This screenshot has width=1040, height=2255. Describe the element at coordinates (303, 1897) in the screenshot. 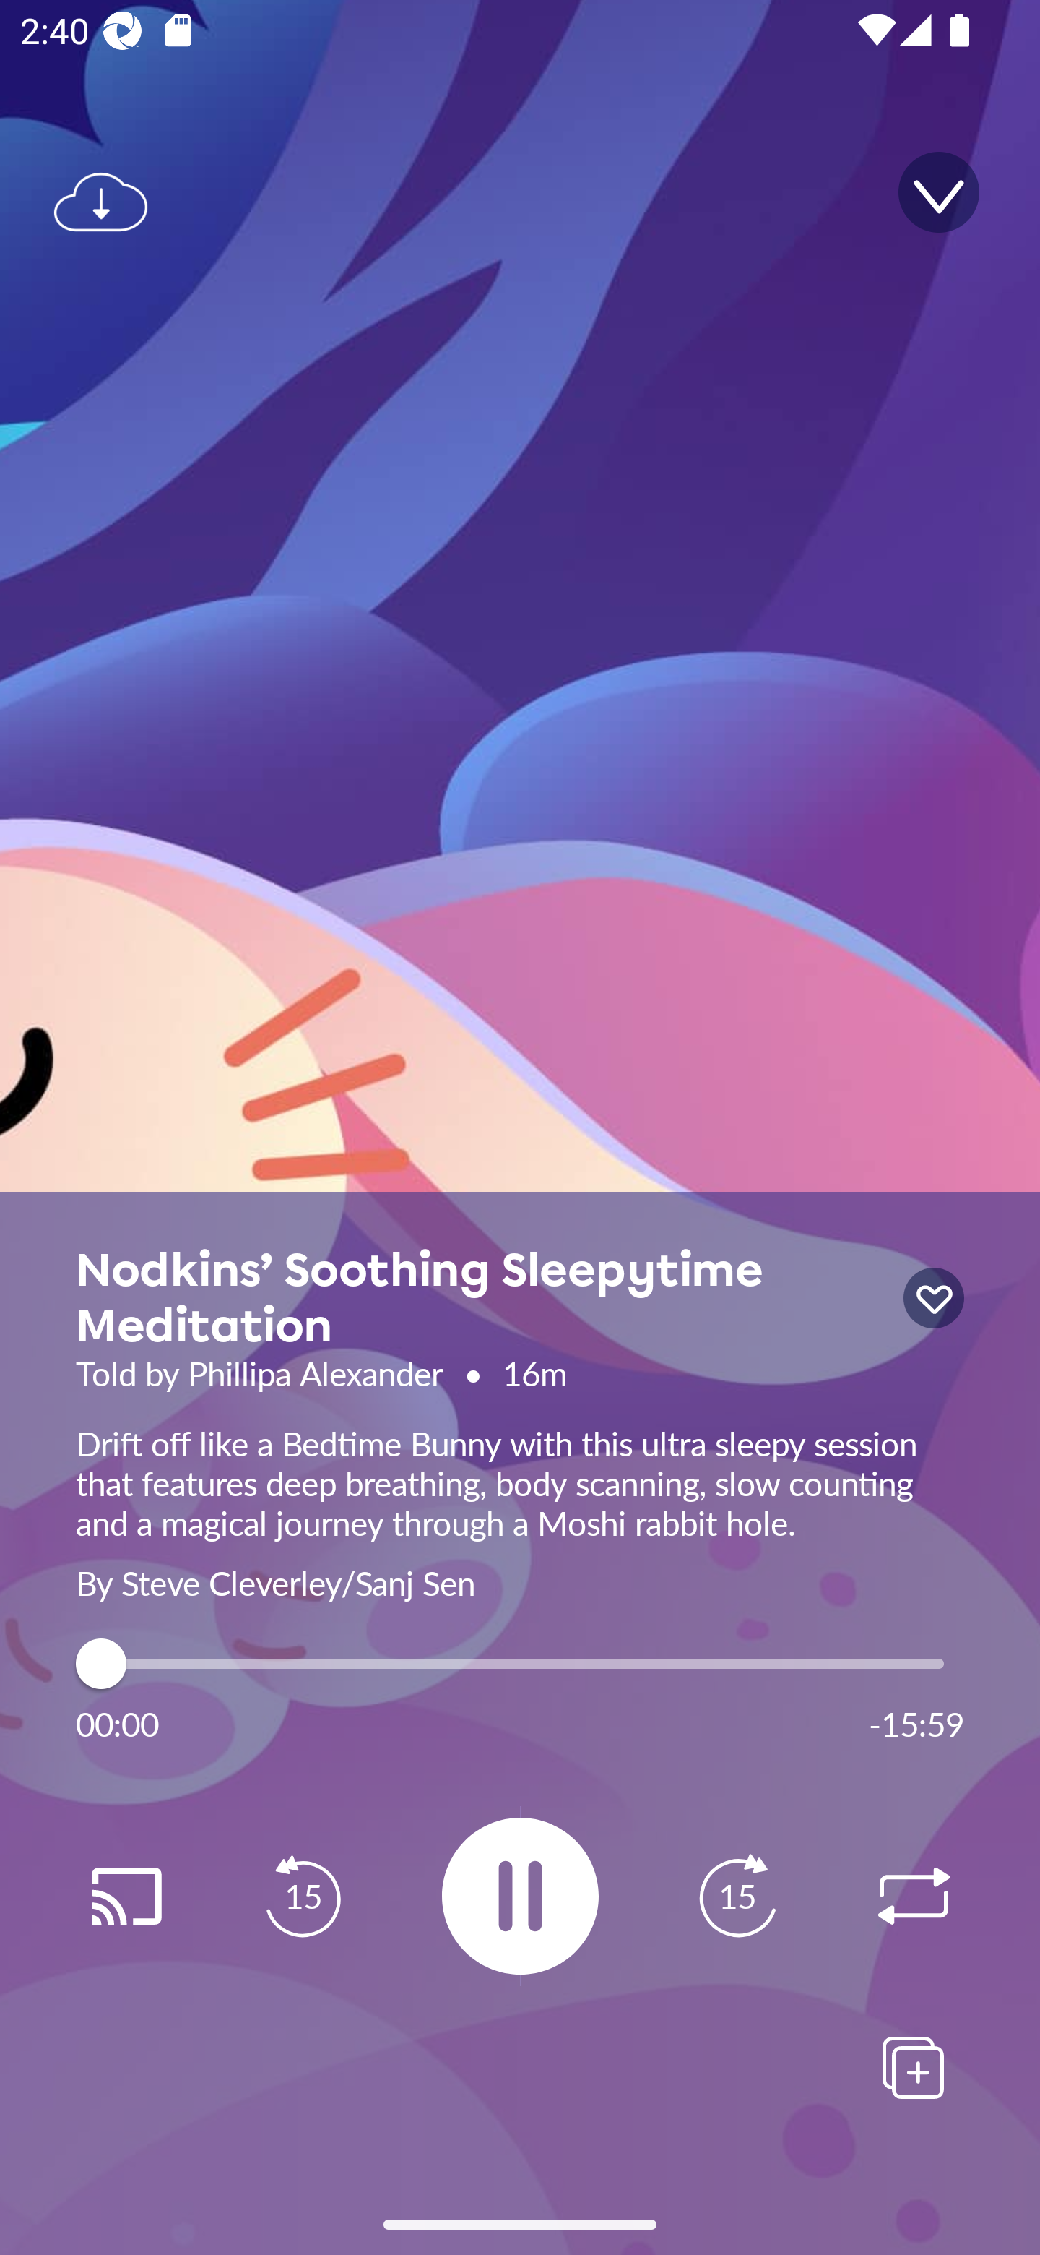

I see `Replay 15` at that location.